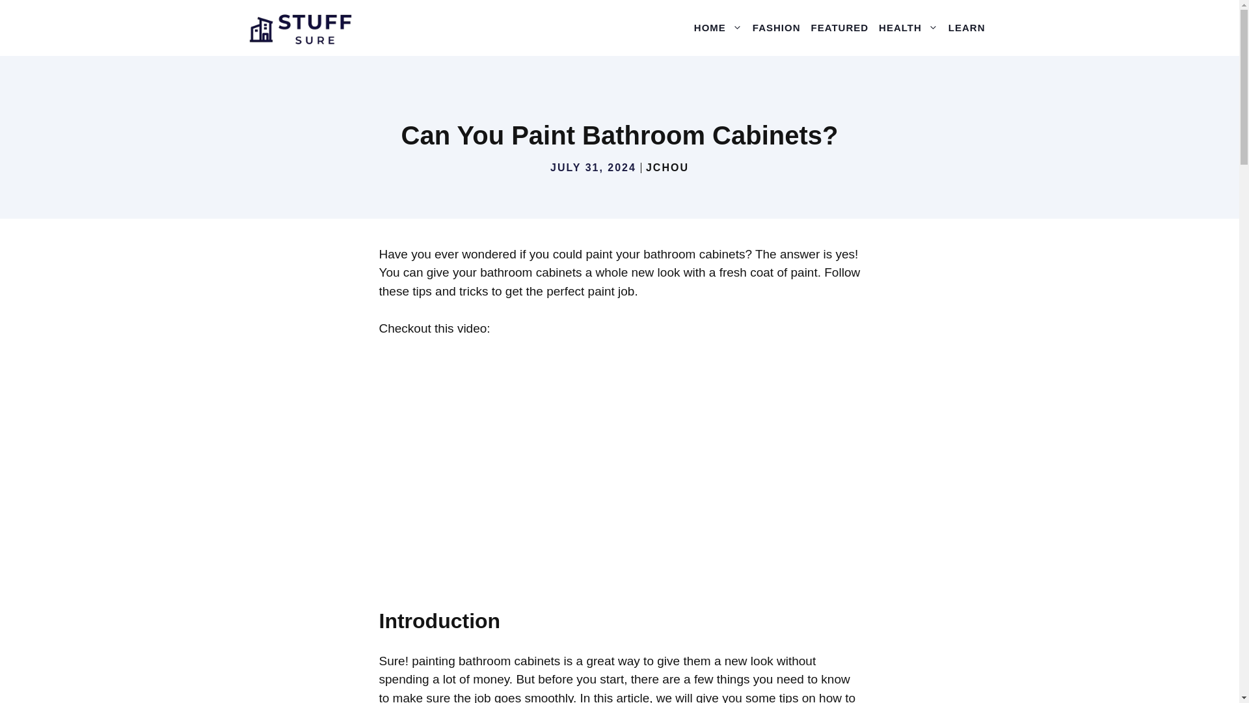 The width and height of the screenshot is (1249, 703). What do you see at coordinates (718, 27) in the screenshot?
I see `HOME` at bounding box center [718, 27].